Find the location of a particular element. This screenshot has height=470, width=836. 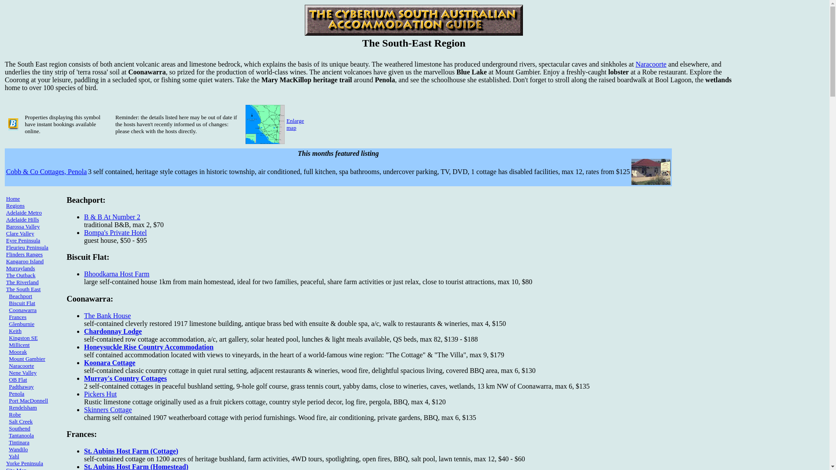

The South East is located at coordinates (24, 289).